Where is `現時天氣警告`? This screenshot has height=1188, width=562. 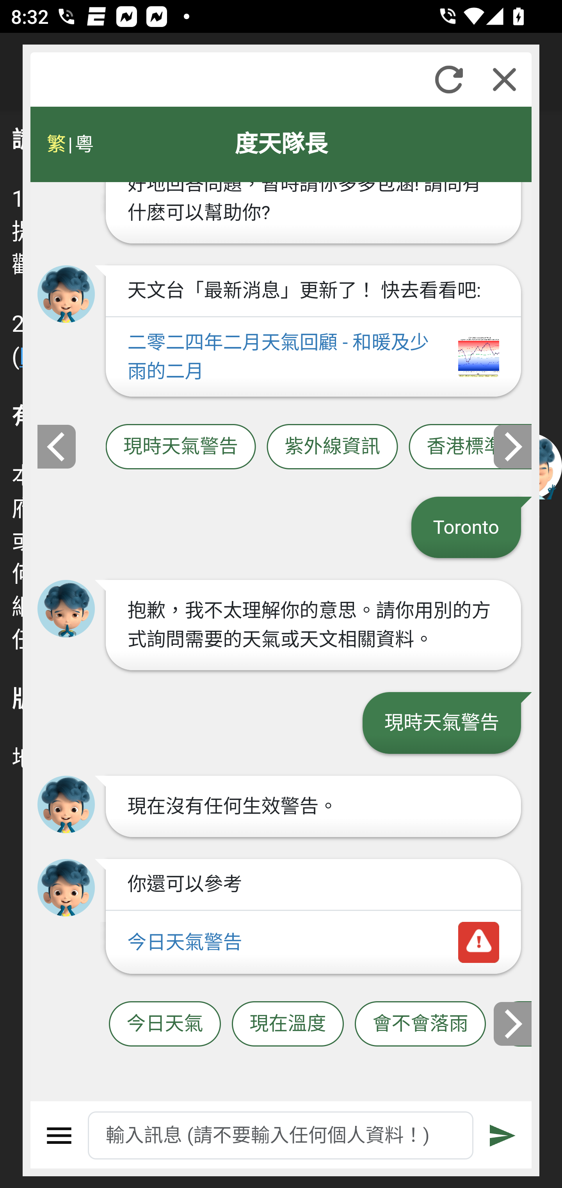
現時天氣警告 is located at coordinates (180, 447).